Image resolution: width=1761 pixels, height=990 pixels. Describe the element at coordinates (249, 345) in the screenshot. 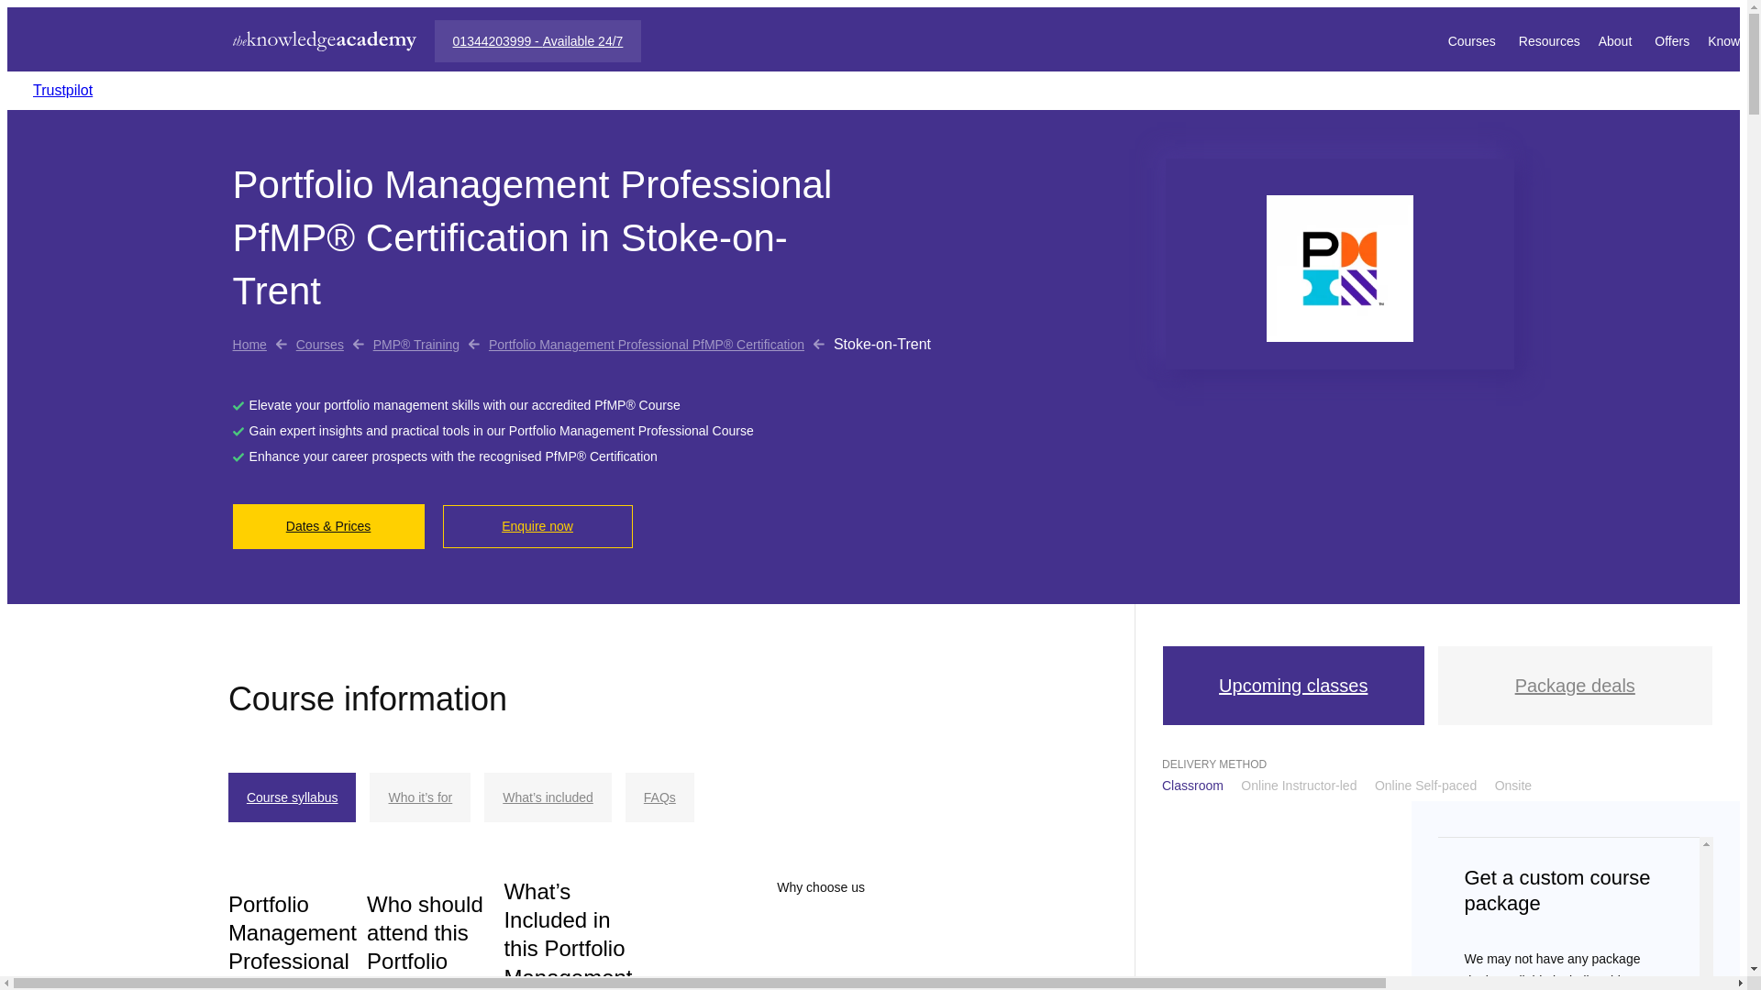

I see `Home` at that location.